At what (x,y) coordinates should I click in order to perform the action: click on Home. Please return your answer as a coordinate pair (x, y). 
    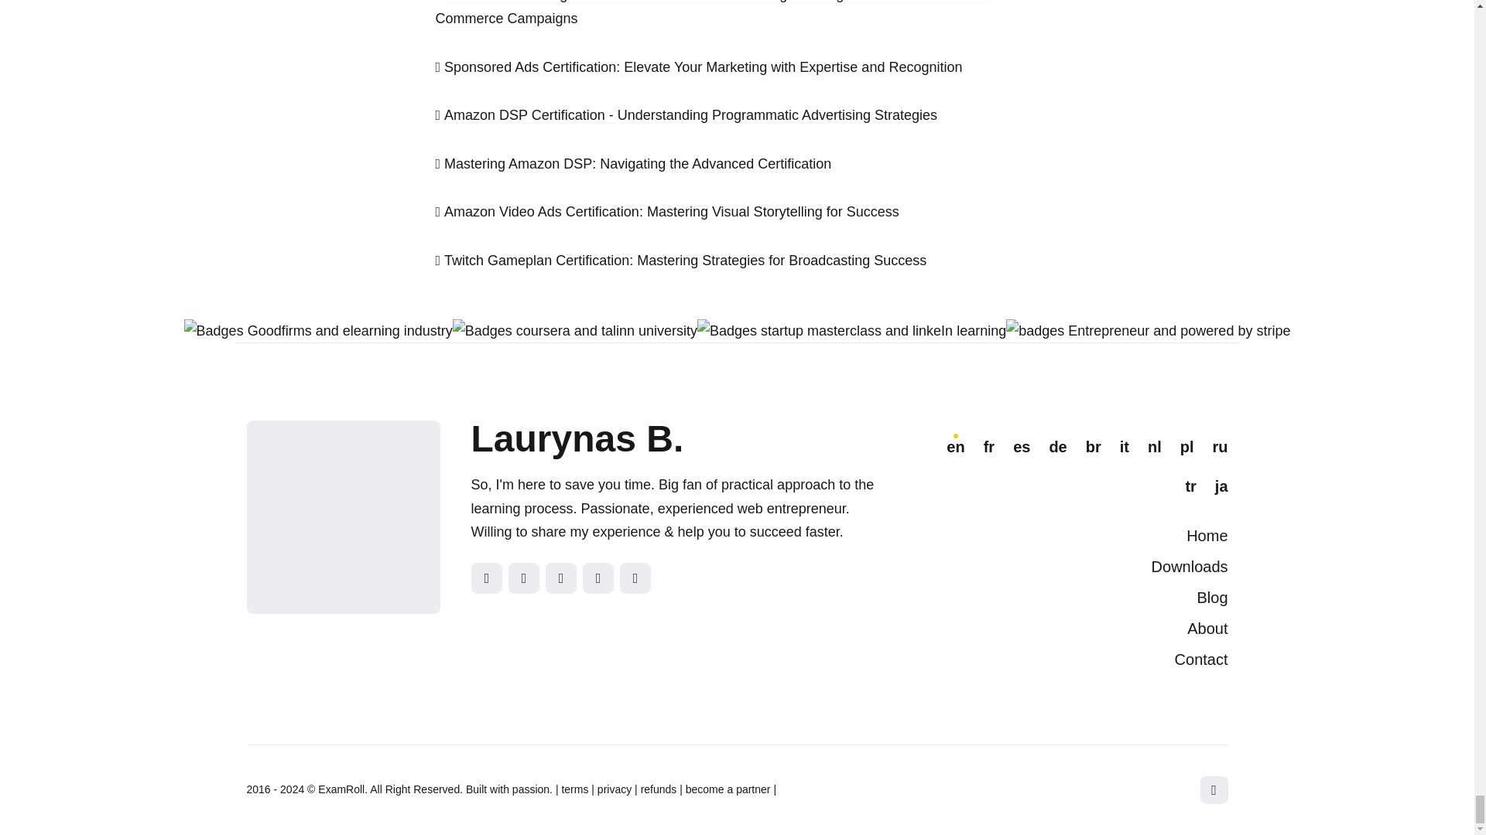
    Looking at the image, I should click on (1206, 535).